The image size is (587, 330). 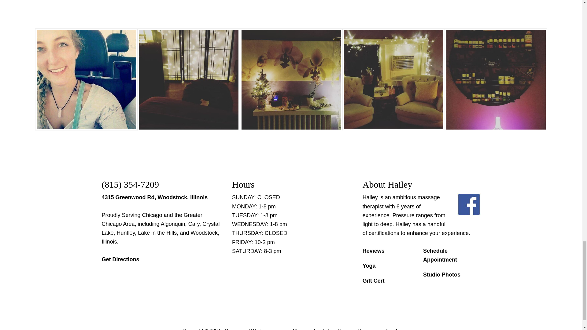 What do you see at coordinates (383, 329) in the screenshot?
I see `seo windy city` at bounding box center [383, 329].